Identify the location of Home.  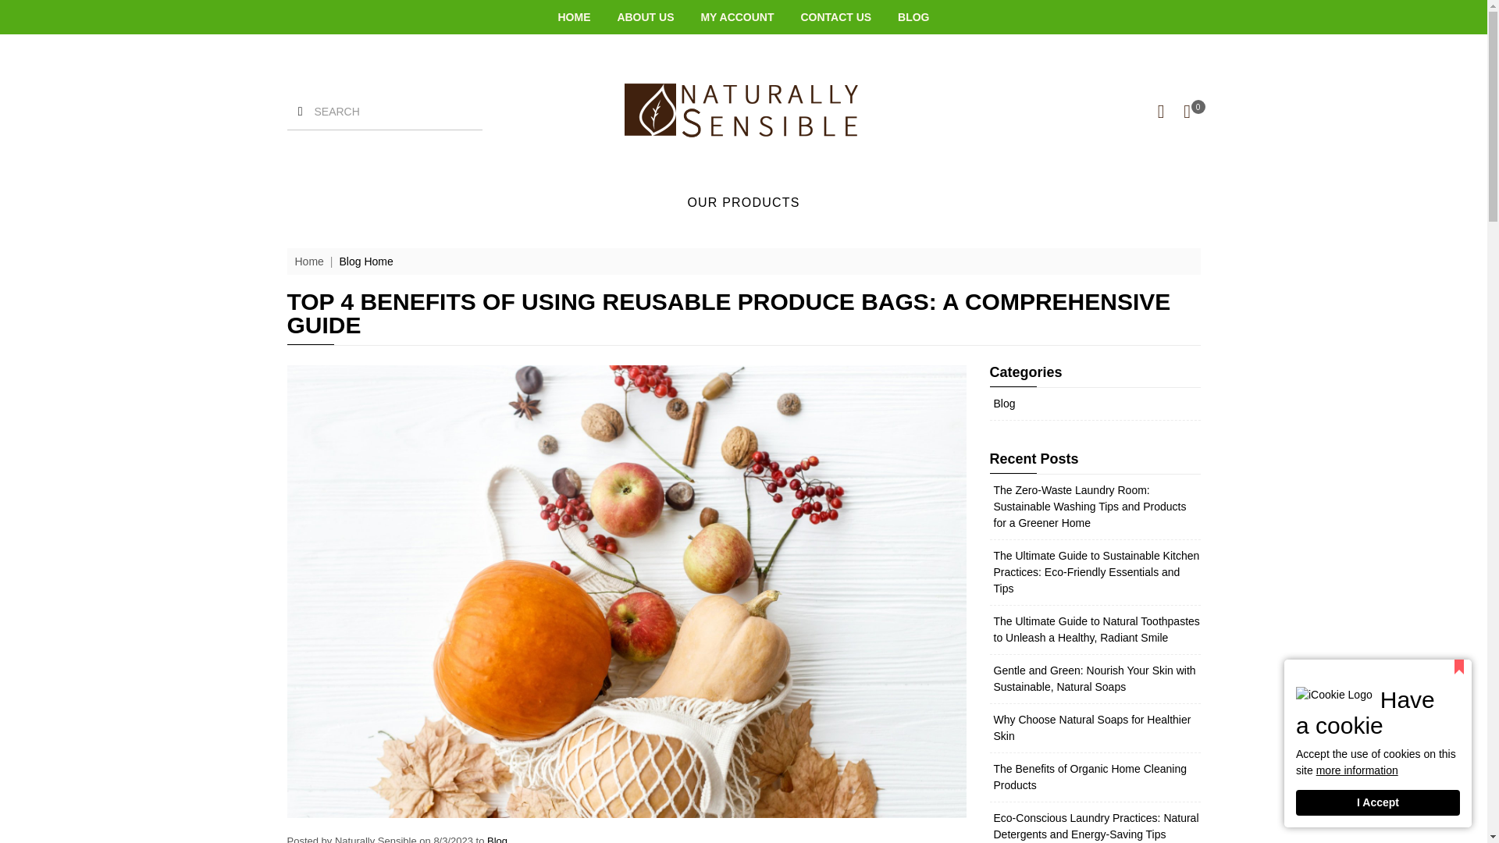
(309, 261).